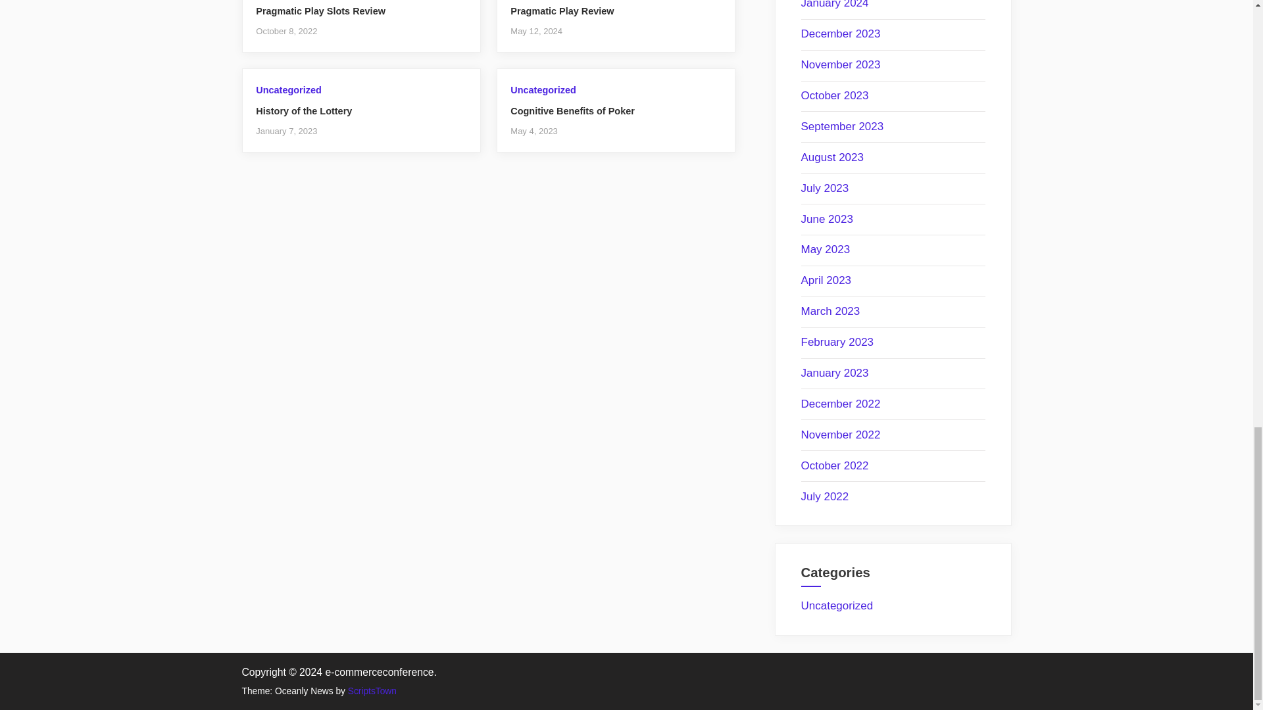  What do you see at coordinates (572, 110) in the screenshot?
I see `Cognitive Benefits of Poker` at bounding box center [572, 110].